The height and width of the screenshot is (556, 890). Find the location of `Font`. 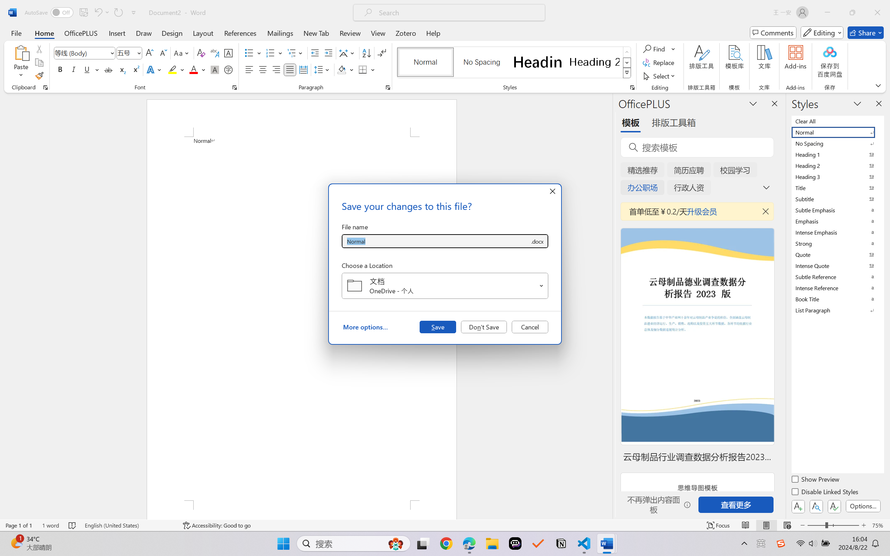

Font is located at coordinates (81, 53).